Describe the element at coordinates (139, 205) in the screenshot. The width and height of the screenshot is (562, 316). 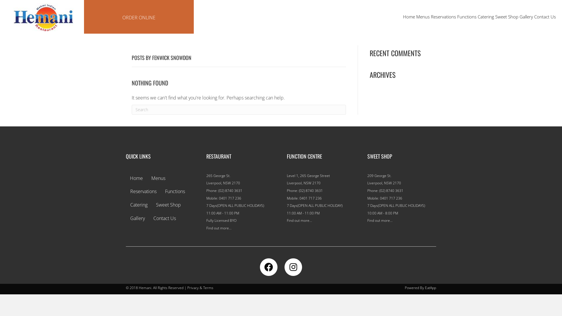
I see `Catering` at that location.